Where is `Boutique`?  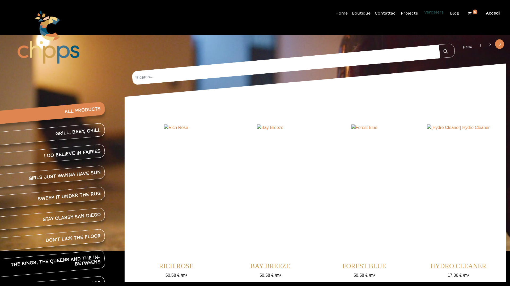
Boutique is located at coordinates (361, 13).